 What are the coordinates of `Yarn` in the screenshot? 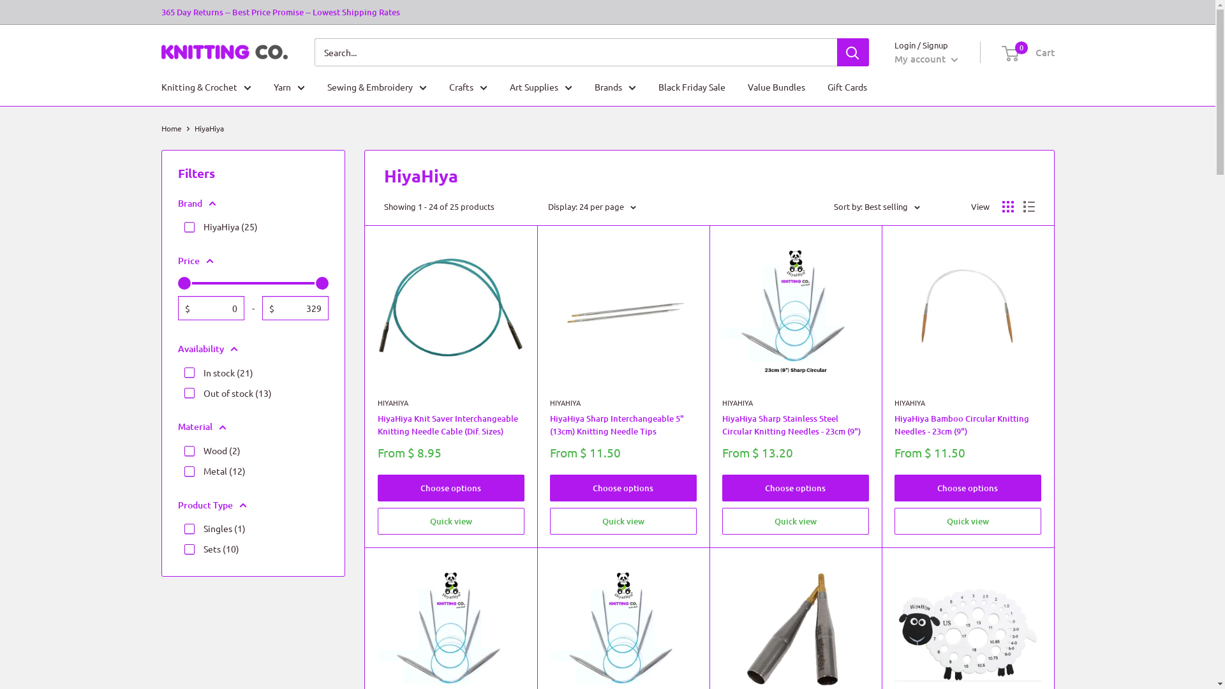 It's located at (288, 87).